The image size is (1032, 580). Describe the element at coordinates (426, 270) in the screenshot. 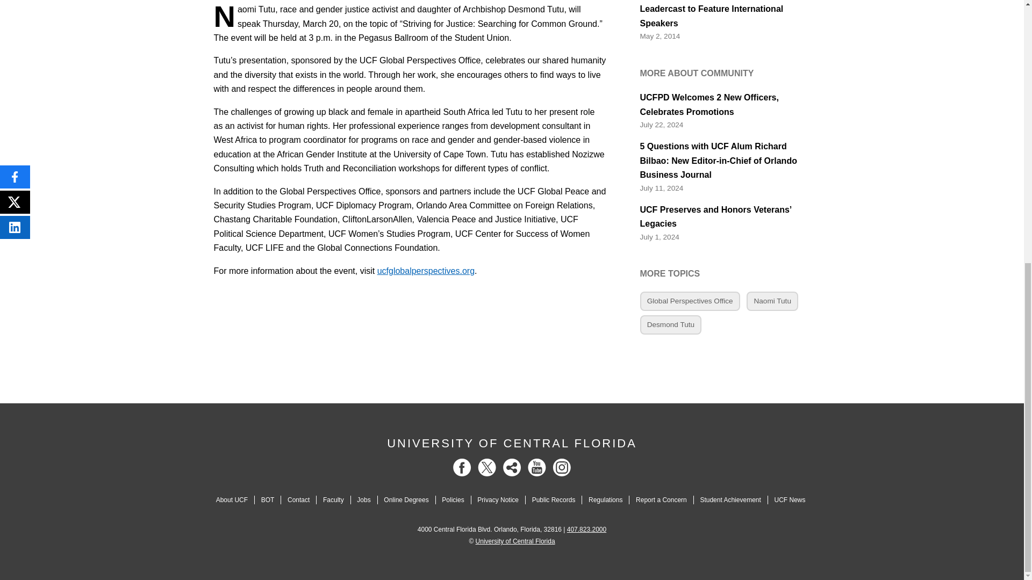

I see `ucfglobalperspectives.org` at that location.